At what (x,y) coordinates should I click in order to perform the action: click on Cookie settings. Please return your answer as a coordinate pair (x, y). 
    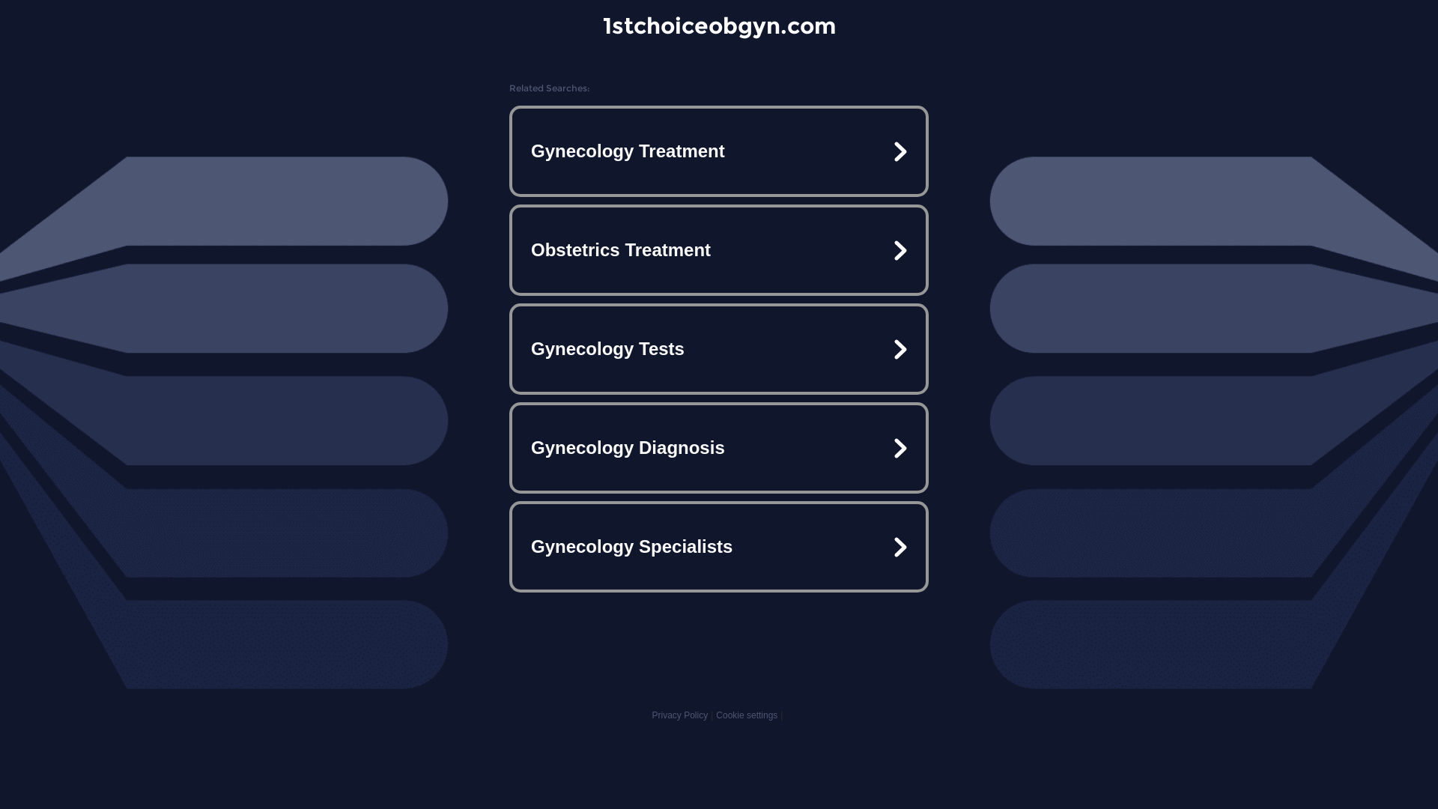
    Looking at the image, I should click on (747, 715).